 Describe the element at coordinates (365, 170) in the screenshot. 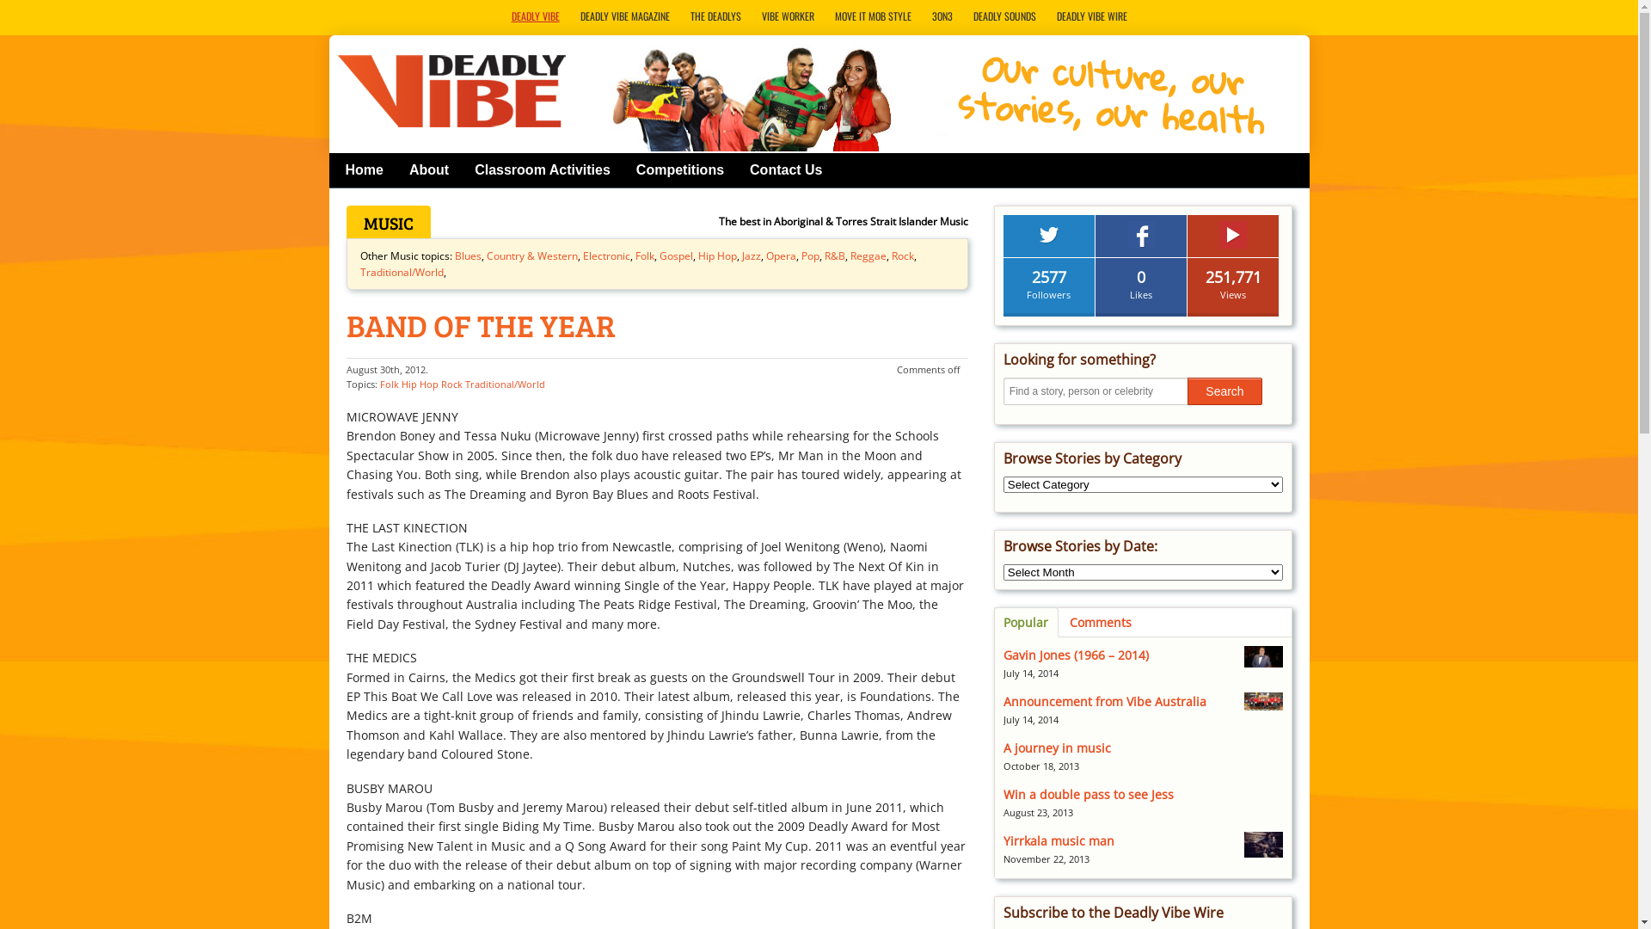

I see `Home` at that location.